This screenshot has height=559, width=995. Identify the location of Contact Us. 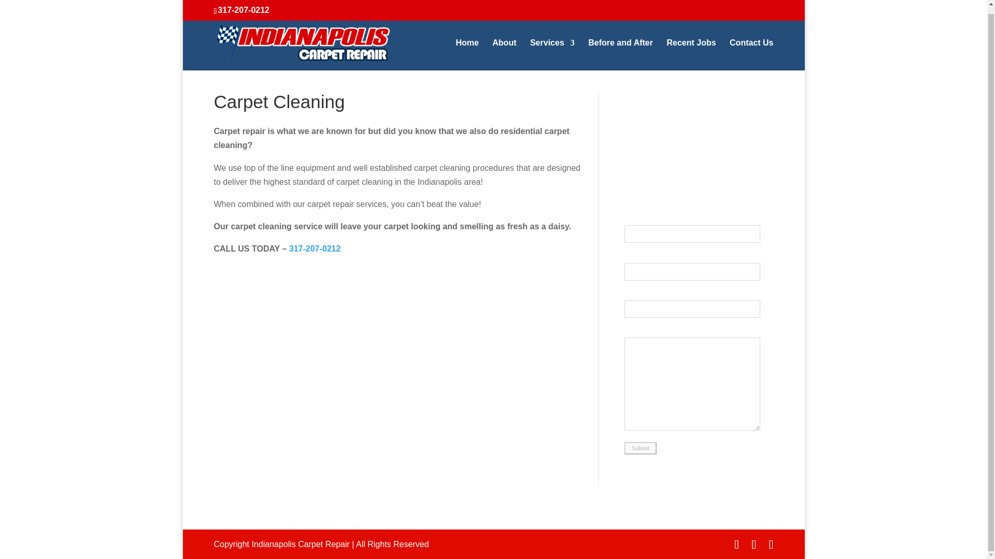
(751, 48).